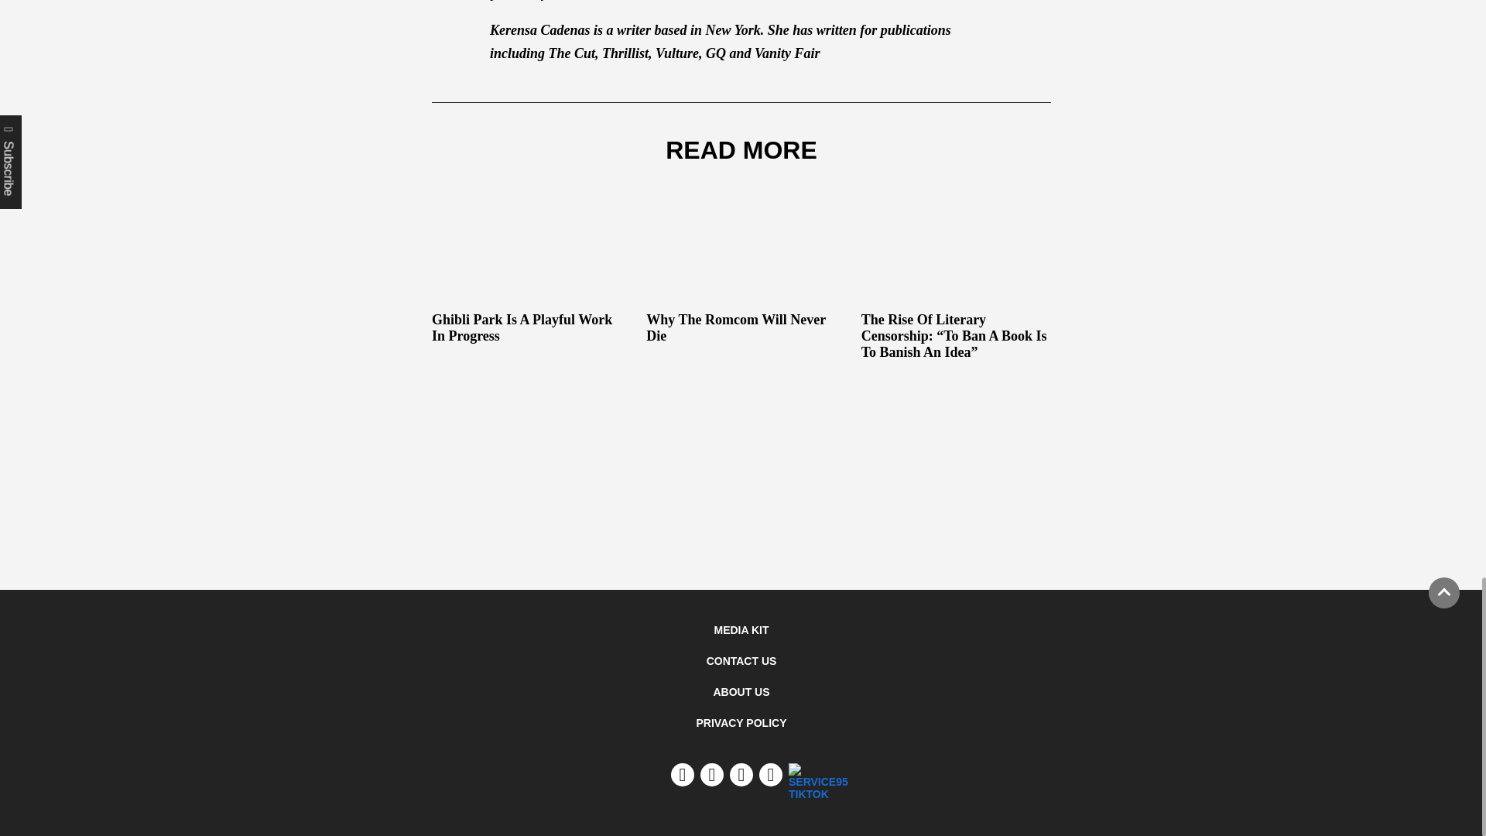 The width and height of the screenshot is (1486, 836). Describe the element at coordinates (683, 775) in the screenshot. I see `Youtube` at that location.